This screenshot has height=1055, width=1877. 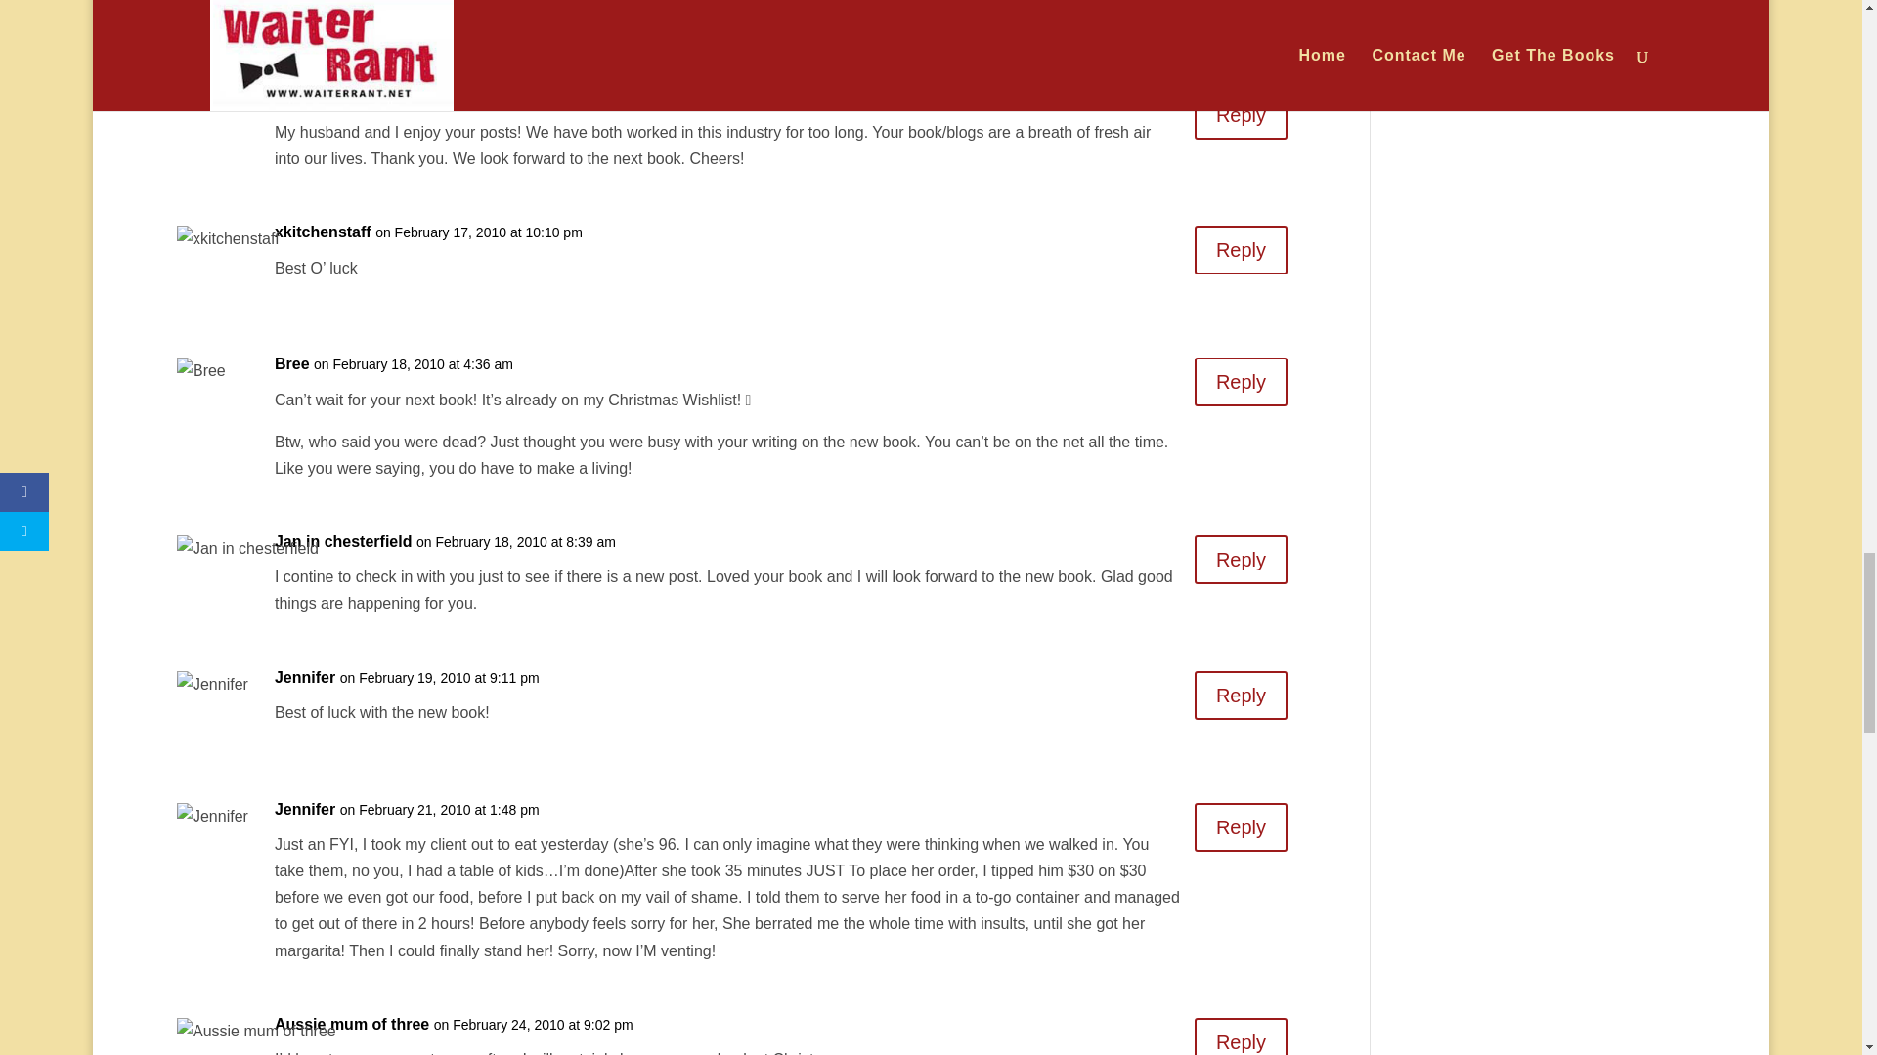 What do you see at coordinates (1241, 559) in the screenshot?
I see `Reply` at bounding box center [1241, 559].